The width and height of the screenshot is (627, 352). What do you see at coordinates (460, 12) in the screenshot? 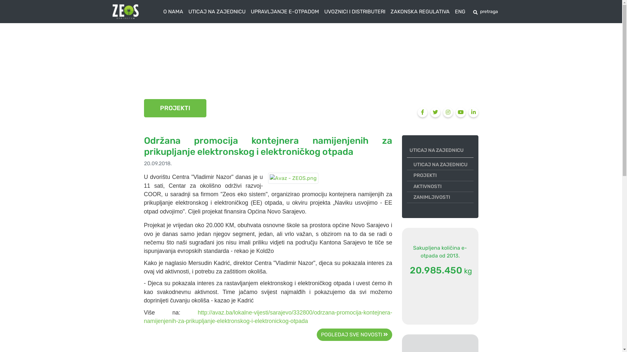
I see `ENG` at bounding box center [460, 12].